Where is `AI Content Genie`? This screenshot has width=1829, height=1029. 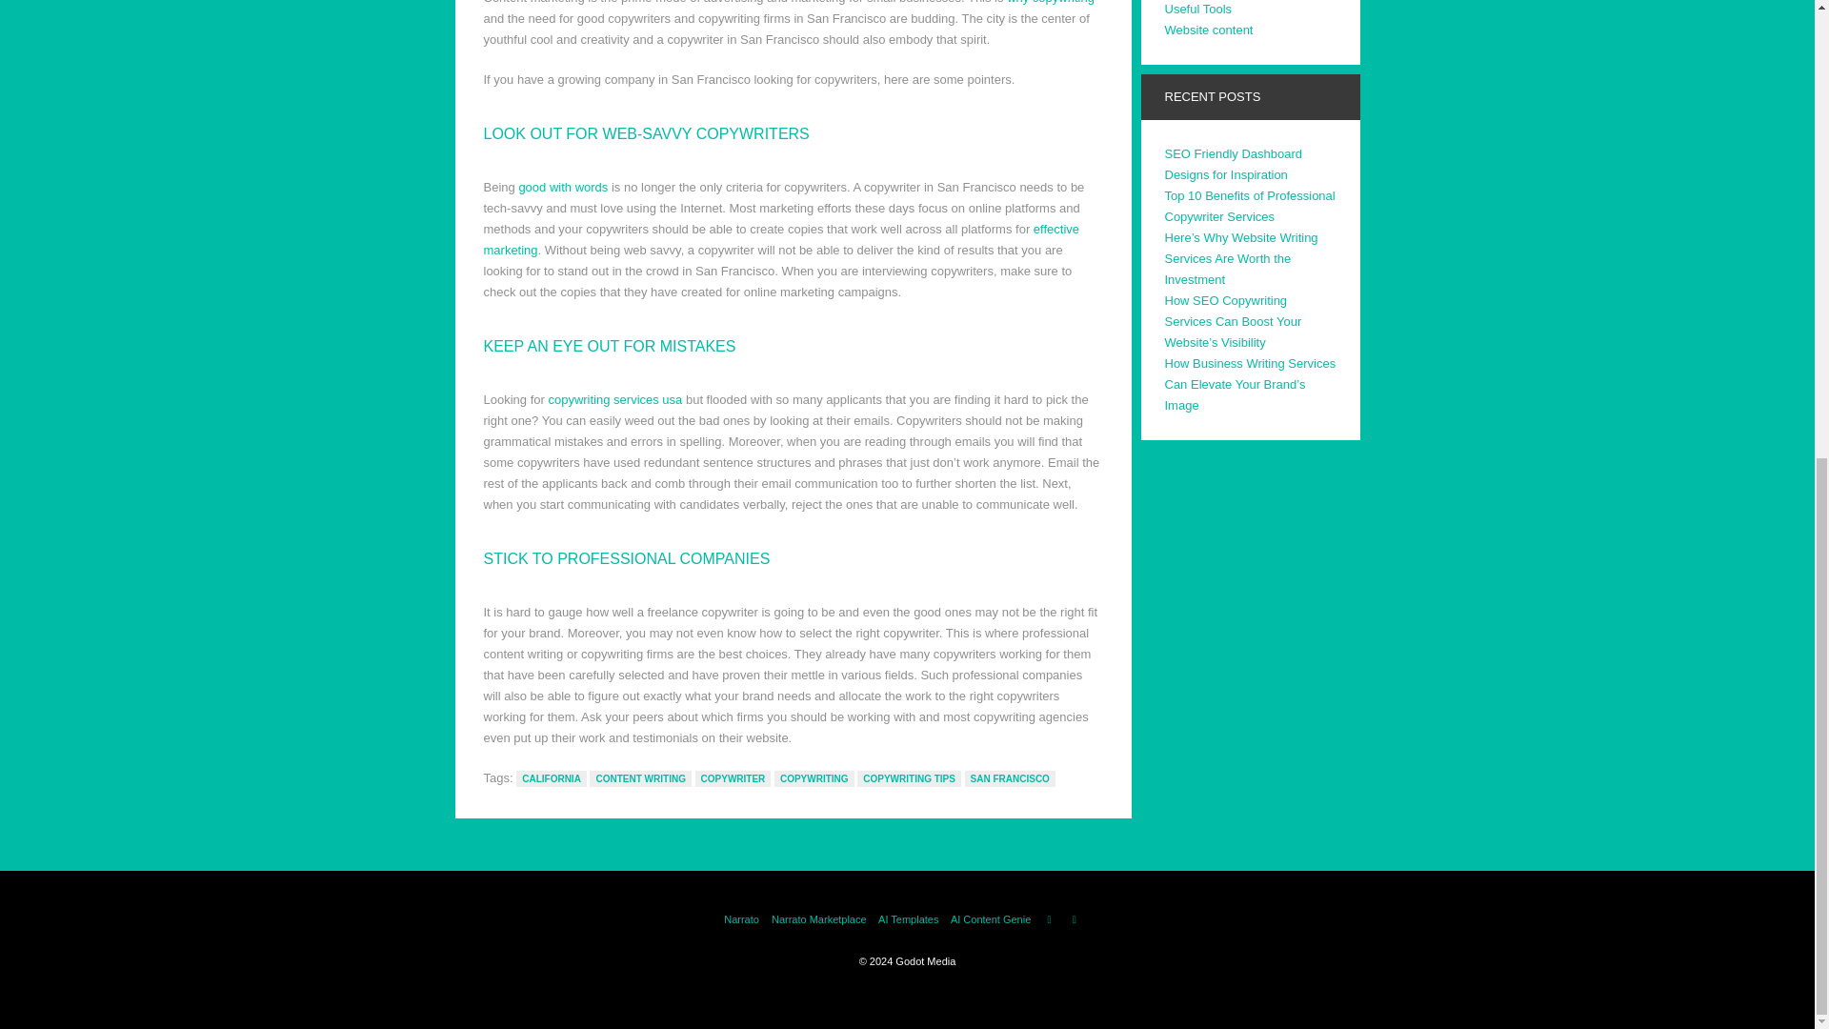
AI Content Genie is located at coordinates (991, 918).